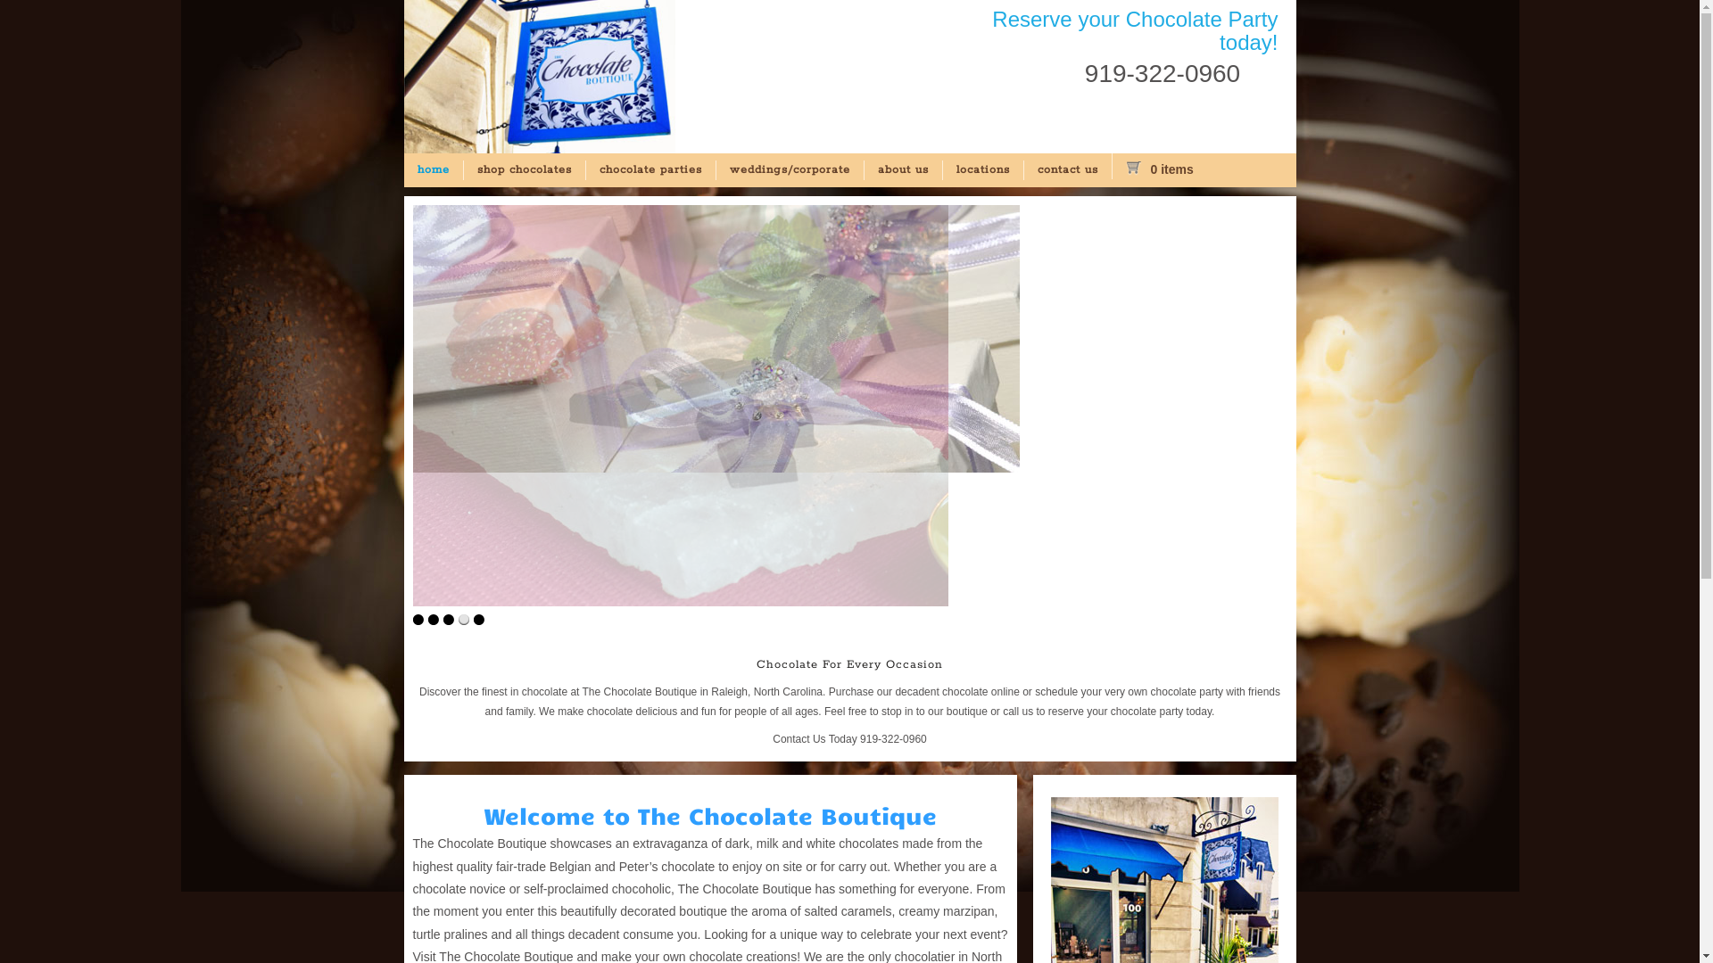  Describe the element at coordinates (464, 620) in the screenshot. I see `4` at that location.